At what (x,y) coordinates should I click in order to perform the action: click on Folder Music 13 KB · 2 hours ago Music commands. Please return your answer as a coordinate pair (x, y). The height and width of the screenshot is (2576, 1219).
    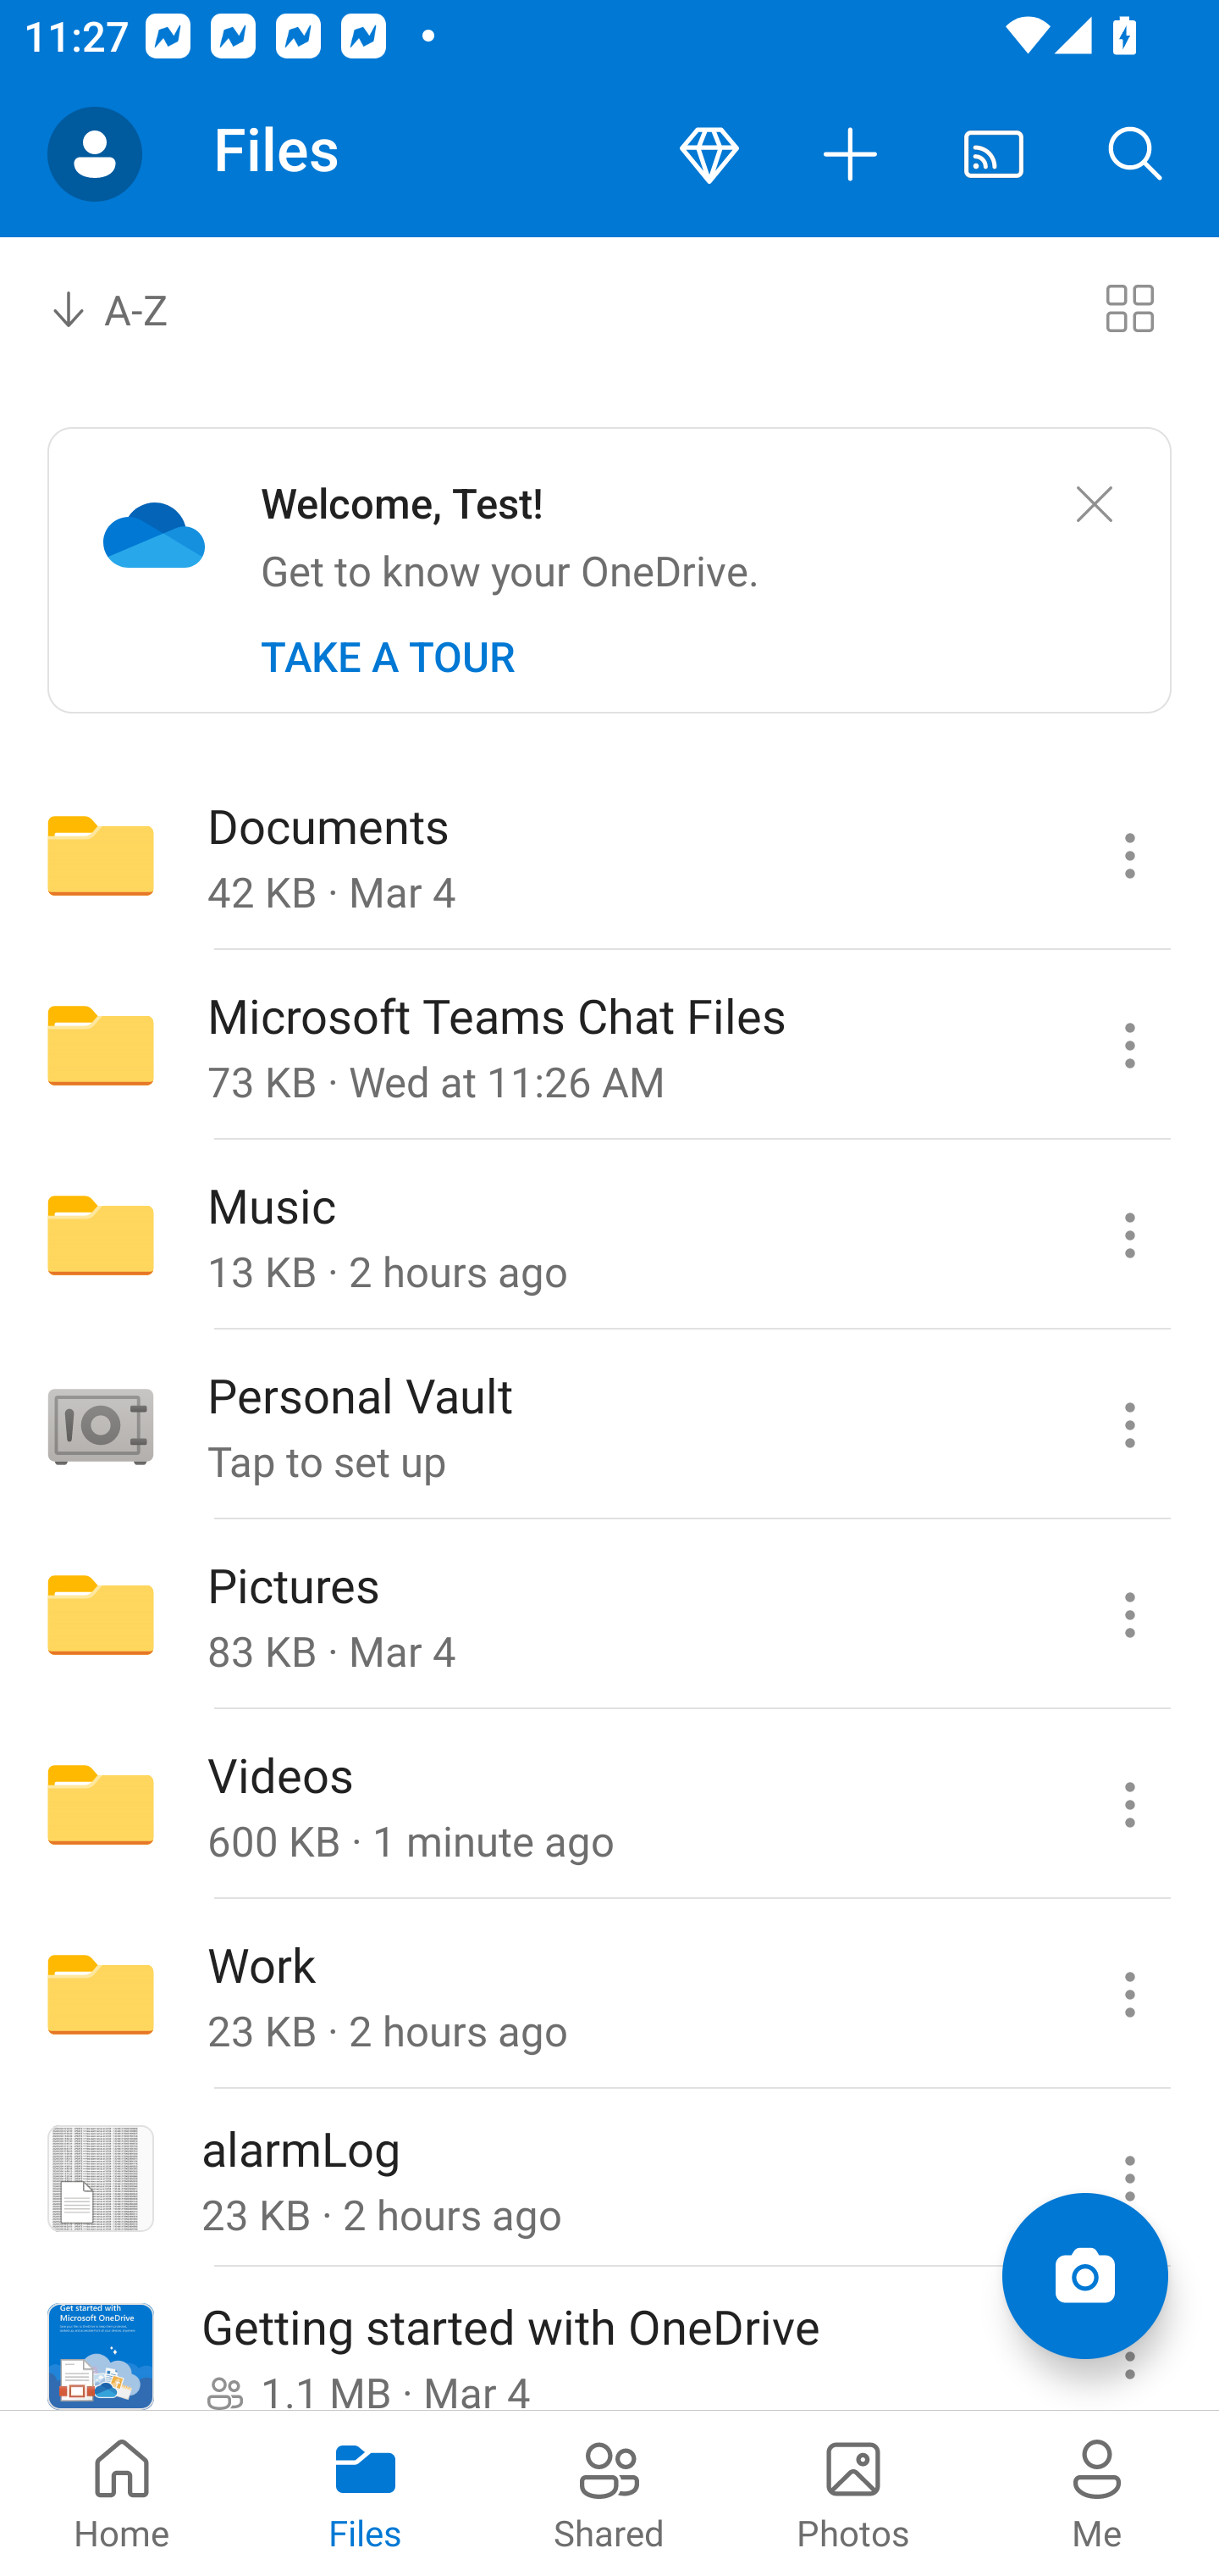
    Looking at the image, I should click on (609, 1235).